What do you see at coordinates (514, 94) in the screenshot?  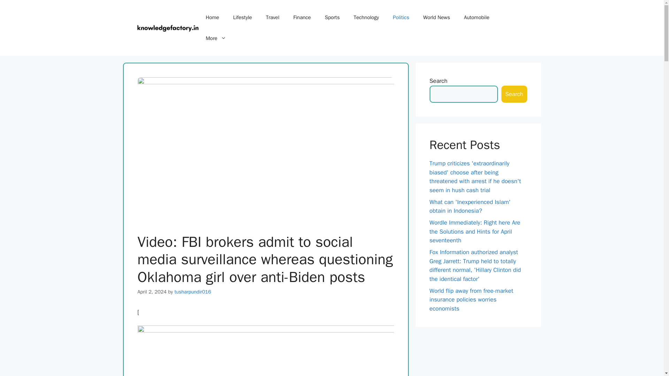 I see `Search` at bounding box center [514, 94].